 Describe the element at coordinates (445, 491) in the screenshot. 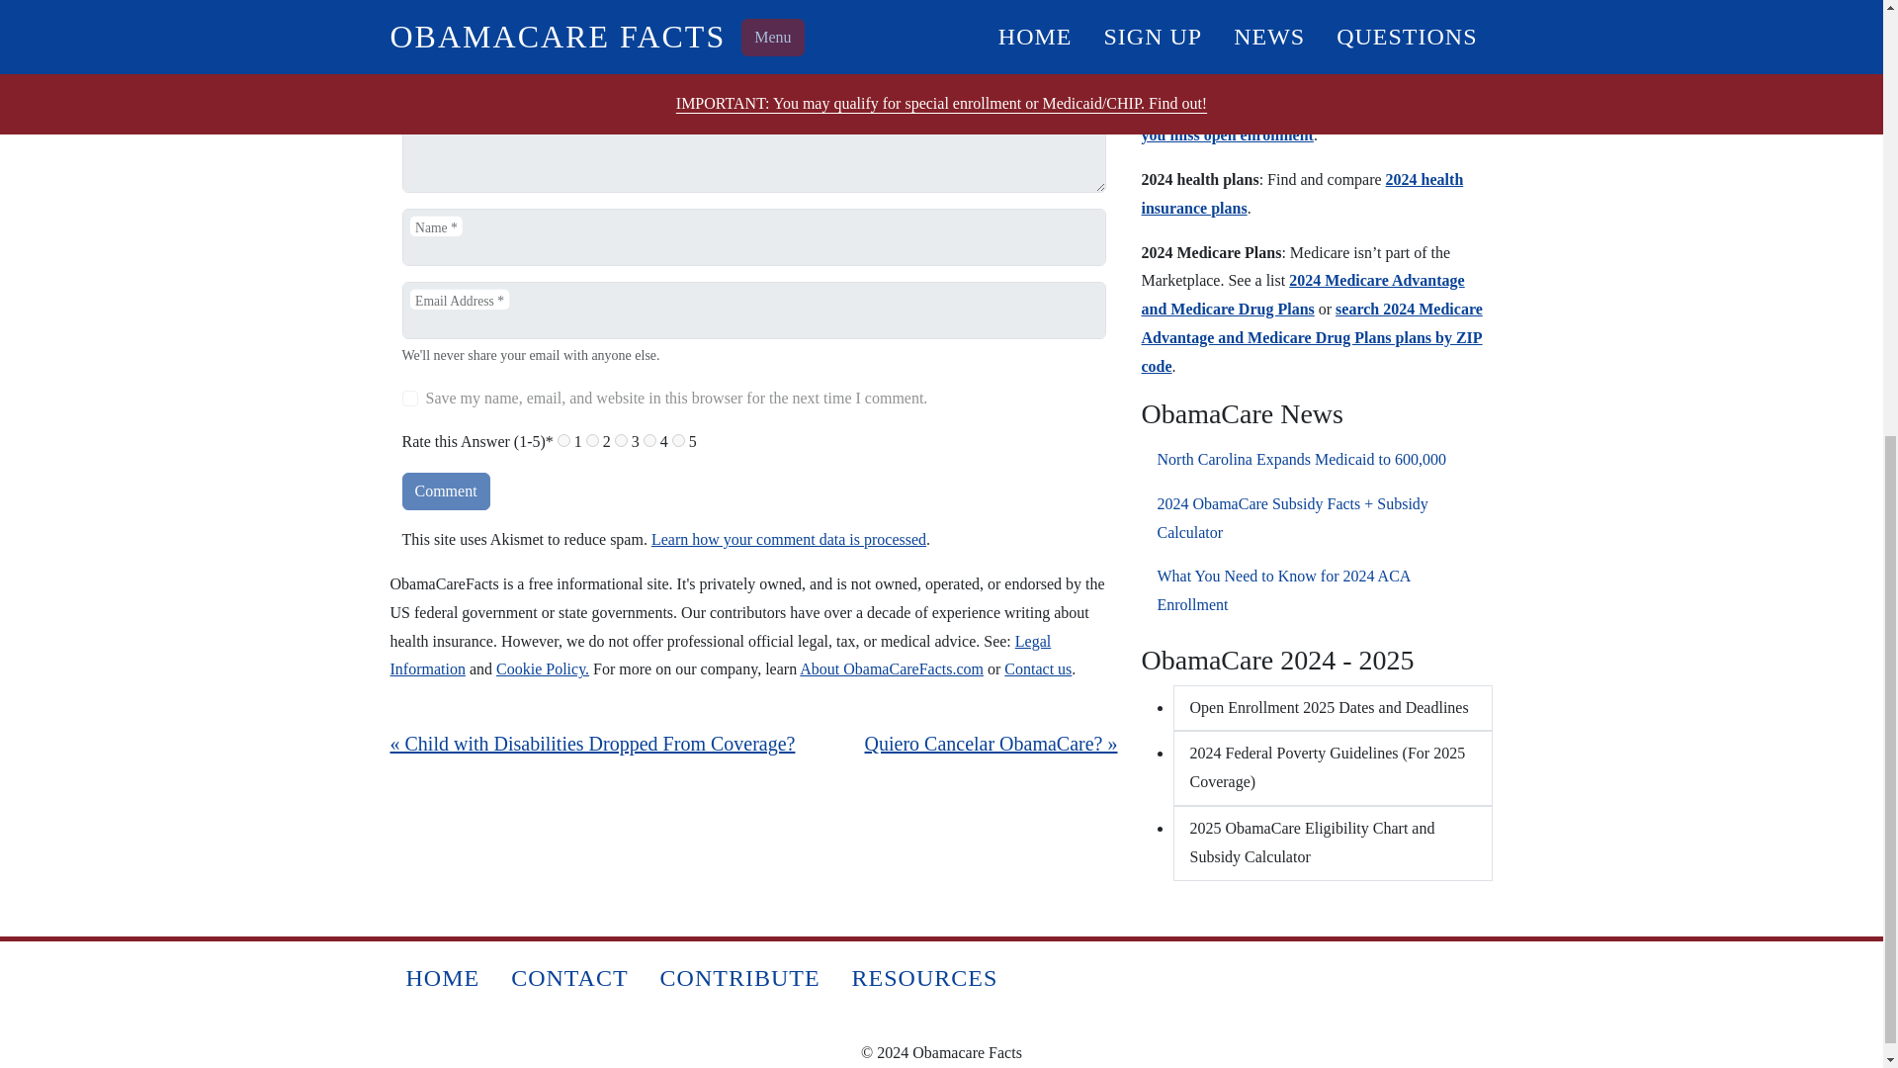

I see `Comment` at that location.